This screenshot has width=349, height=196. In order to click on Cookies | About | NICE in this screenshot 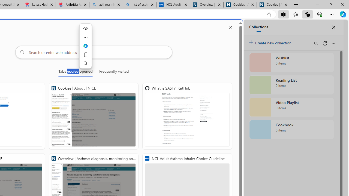, I will do `click(94, 116)`.